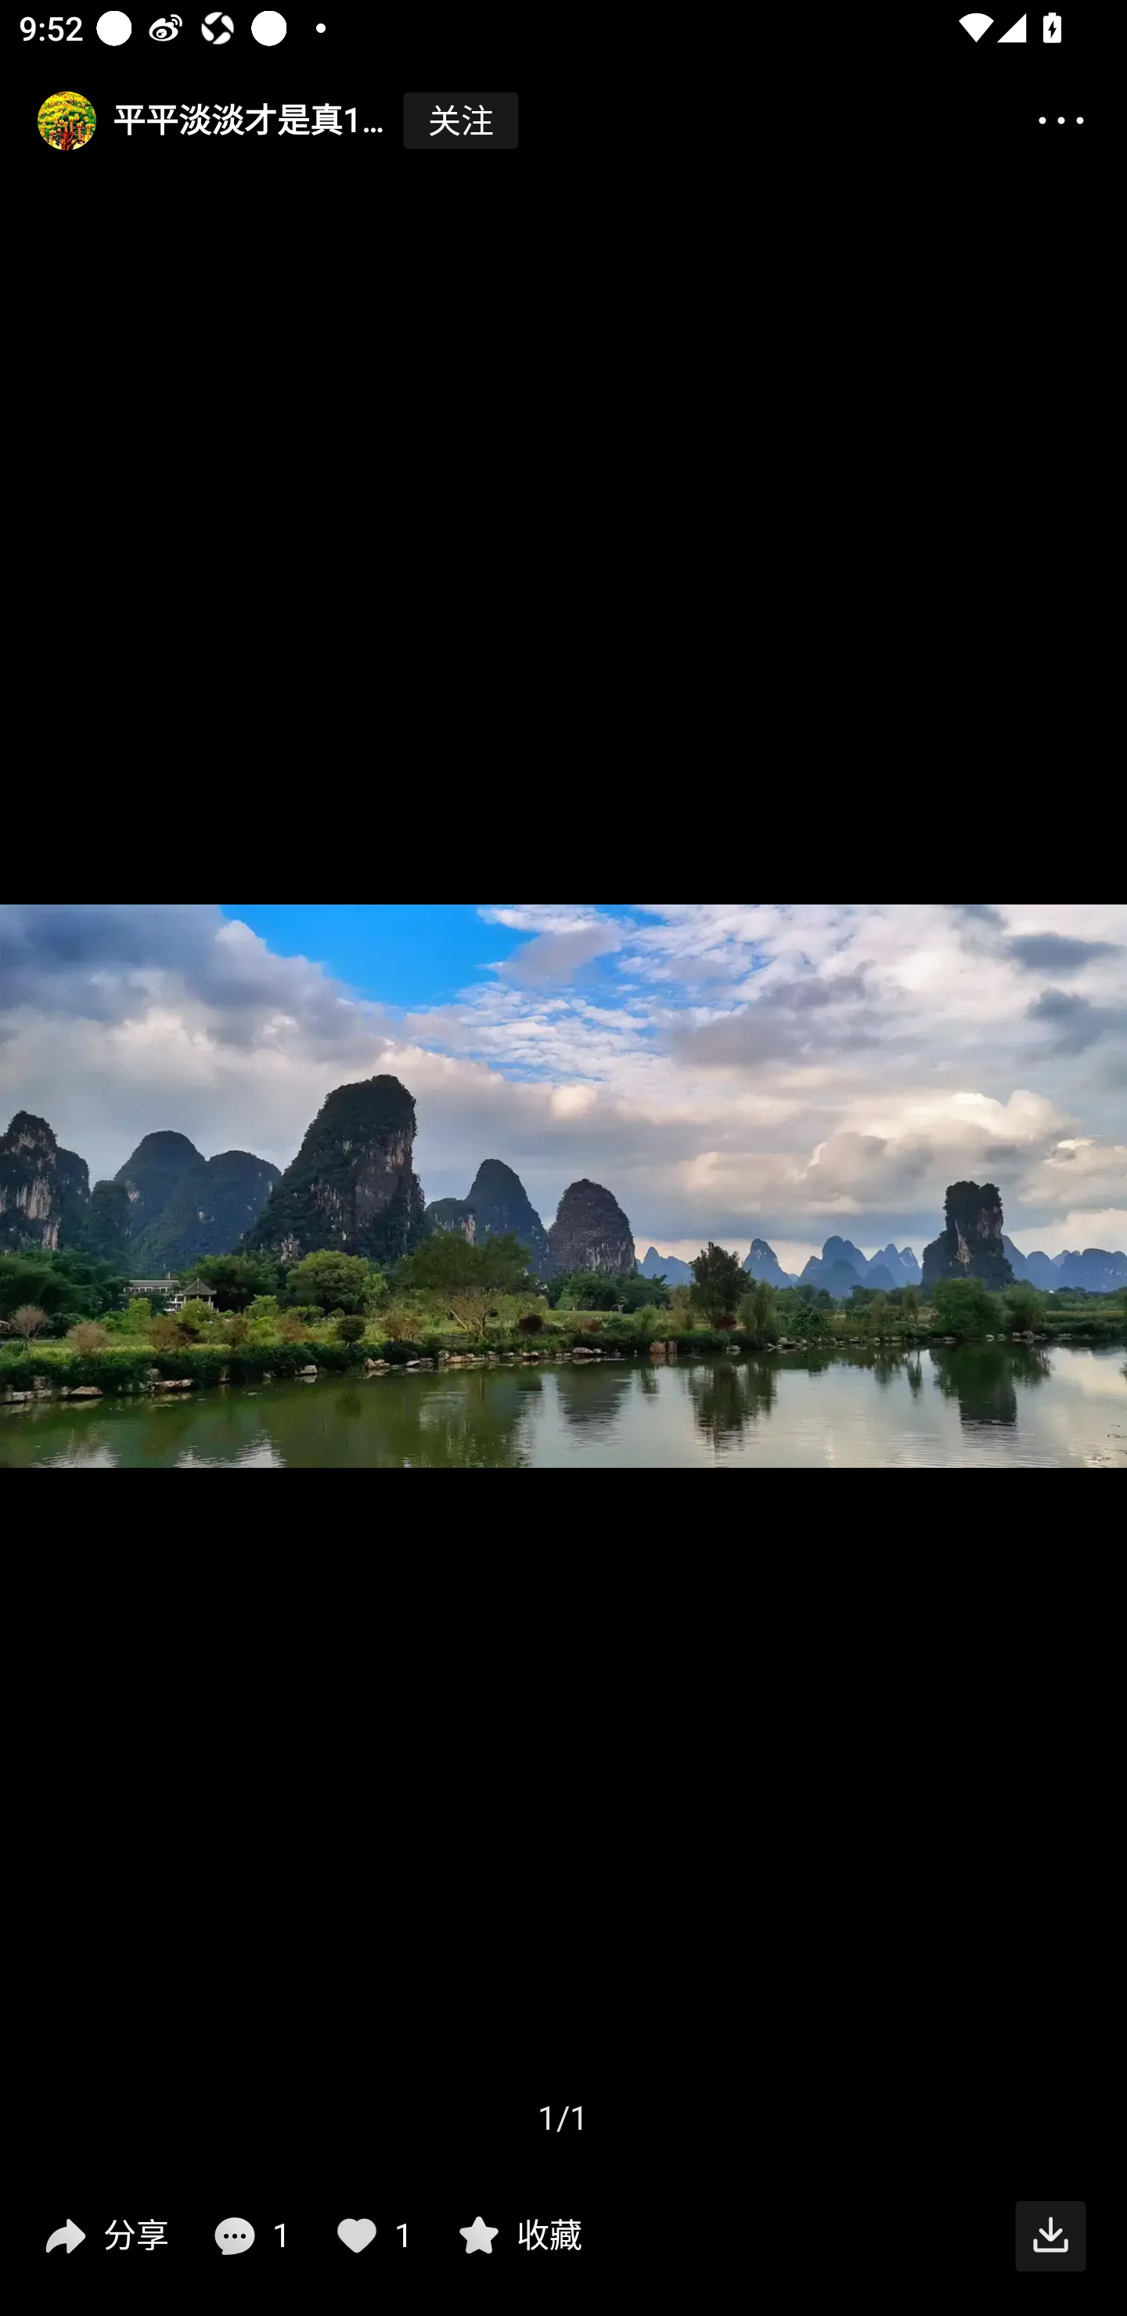  What do you see at coordinates (460, 120) in the screenshot?
I see `关注` at bounding box center [460, 120].